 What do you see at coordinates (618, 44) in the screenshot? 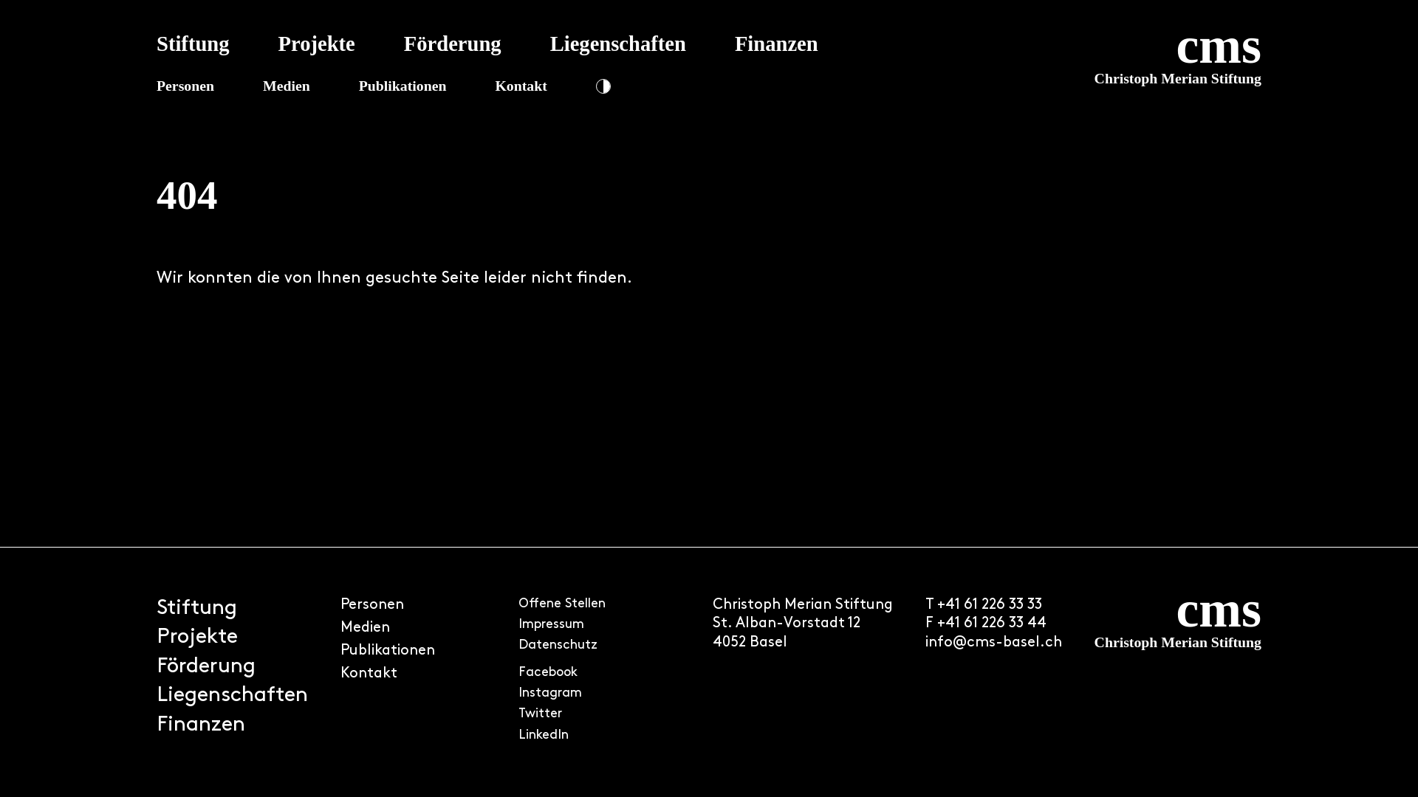
I see `Liegenschaften` at bounding box center [618, 44].